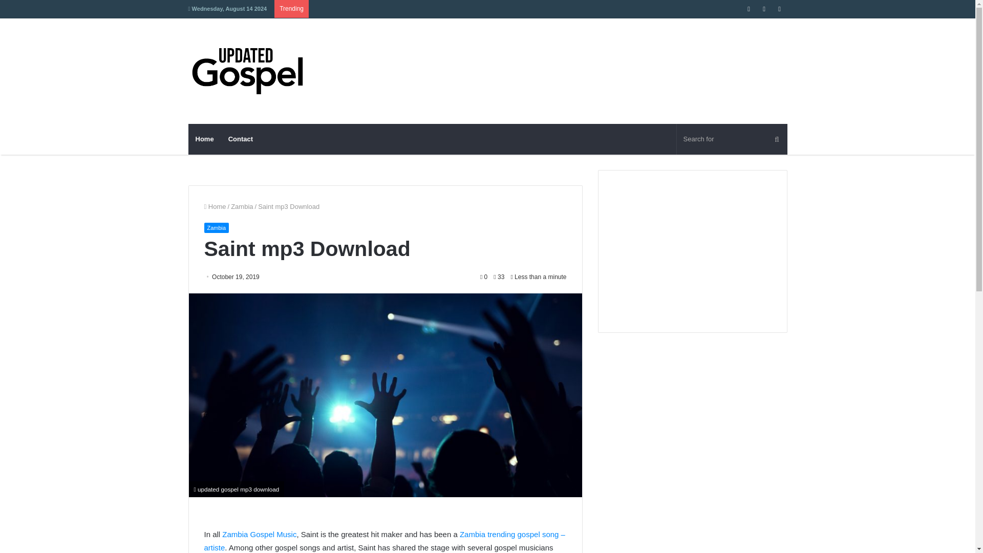 The image size is (983, 553). Describe the element at coordinates (205, 139) in the screenshot. I see `Home` at that location.